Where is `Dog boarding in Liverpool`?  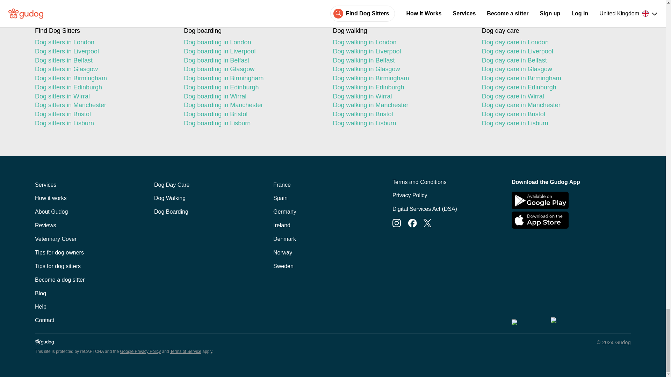
Dog boarding in Liverpool is located at coordinates (252, 52).